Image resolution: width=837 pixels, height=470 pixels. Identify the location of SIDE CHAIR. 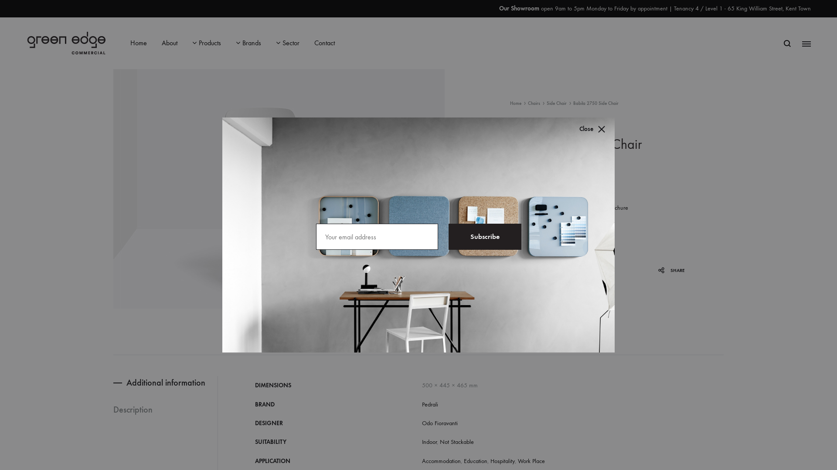
(575, 319).